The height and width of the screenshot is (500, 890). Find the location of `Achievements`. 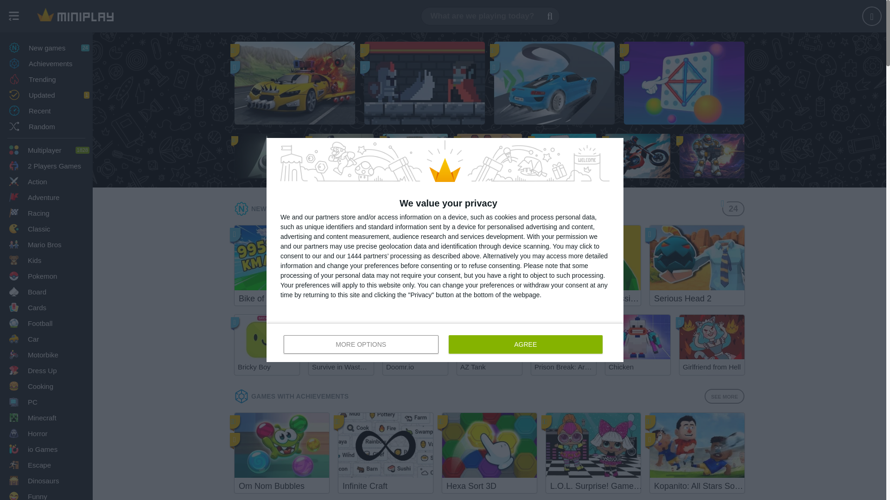

Achievements is located at coordinates (46, 126).